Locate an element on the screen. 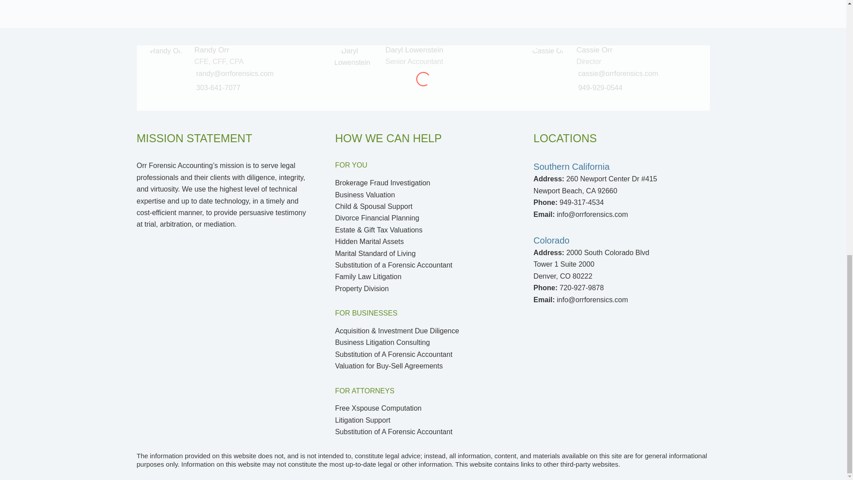 The image size is (853, 480). Cassie Orr is located at coordinates (594, 50).